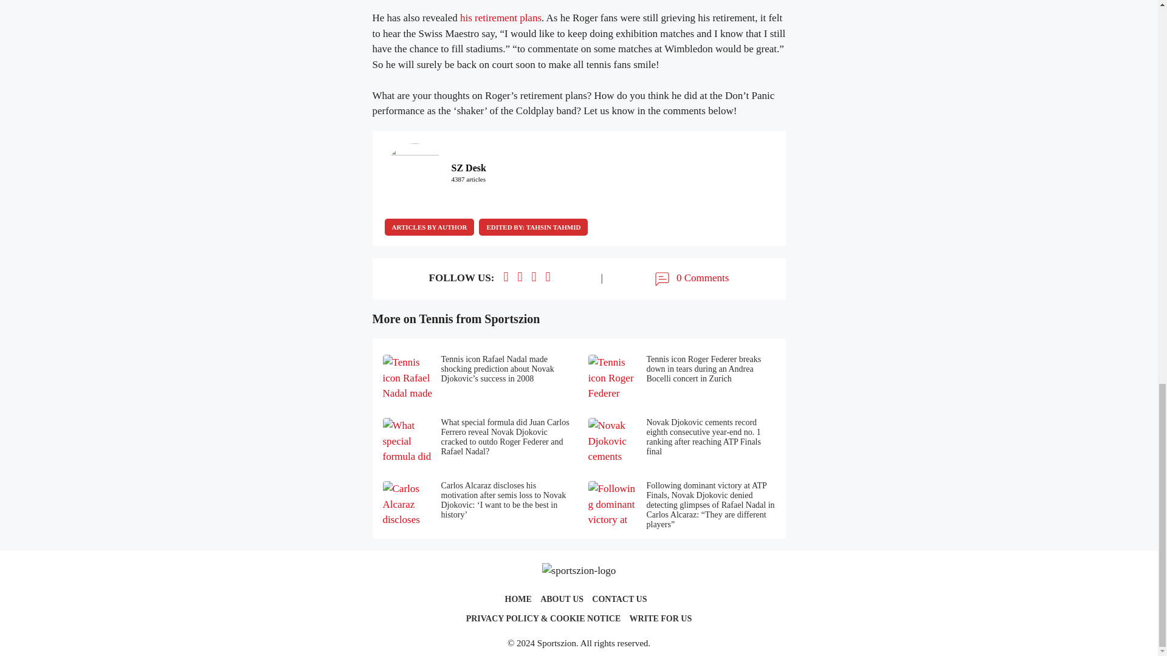  Describe the element at coordinates (533, 227) in the screenshot. I see `EDITED BY: TAHSIN TAHMID` at that location.